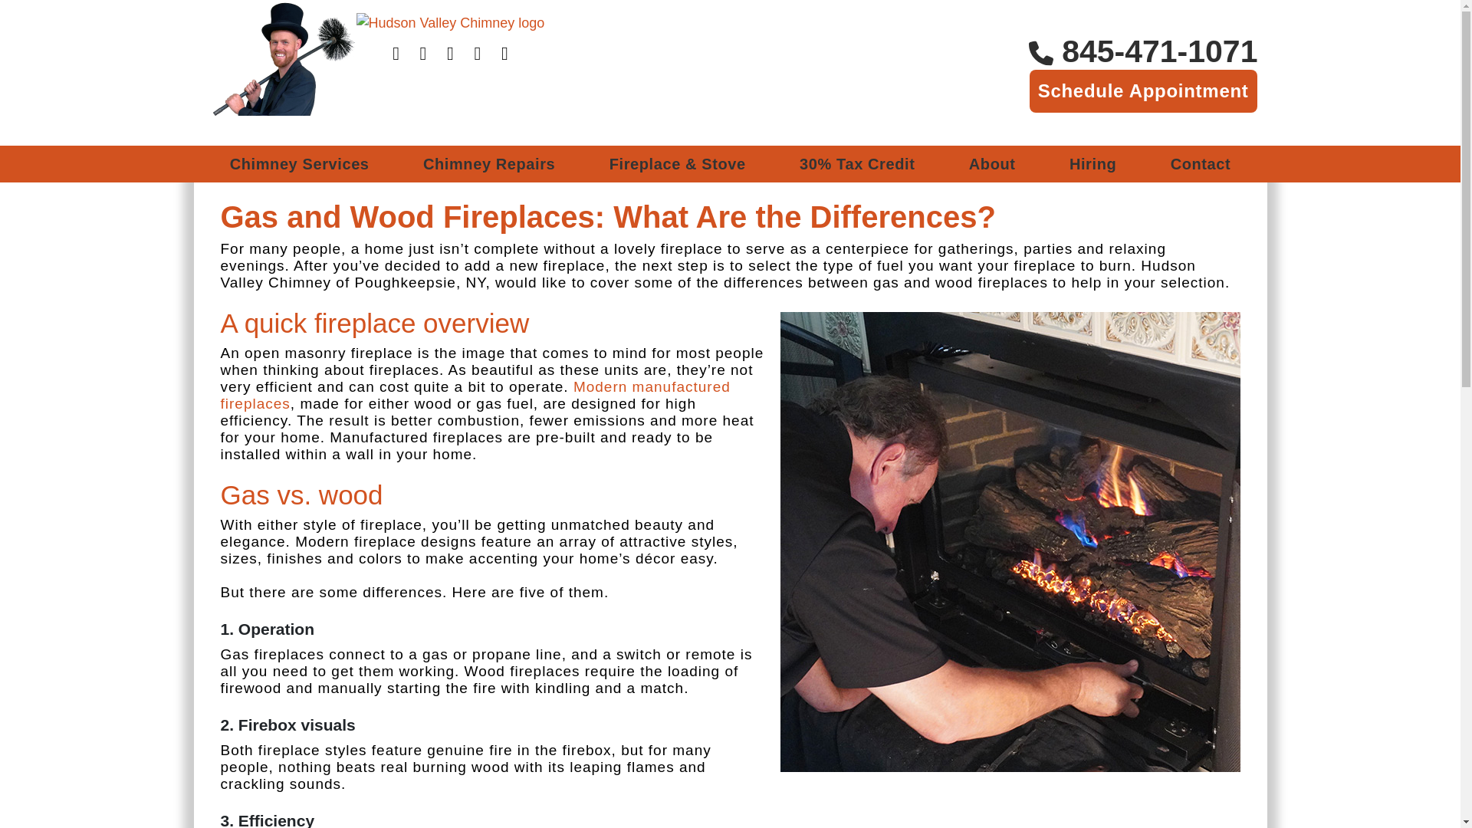  Describe the element at coordinates (1144, 51) in the screenshot. I see `845-471-1071` at that location.